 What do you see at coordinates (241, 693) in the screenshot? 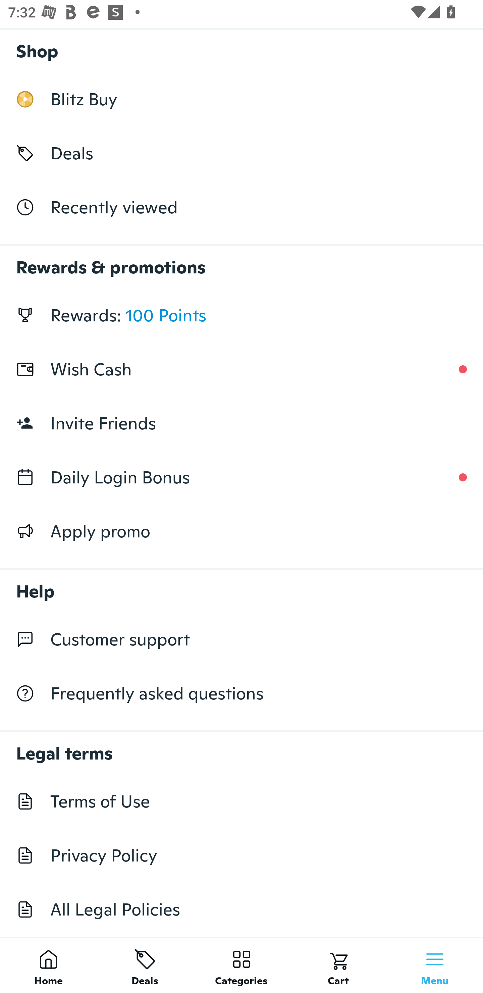
I see `Frequently asked questions` at bounding box center [241, 693].